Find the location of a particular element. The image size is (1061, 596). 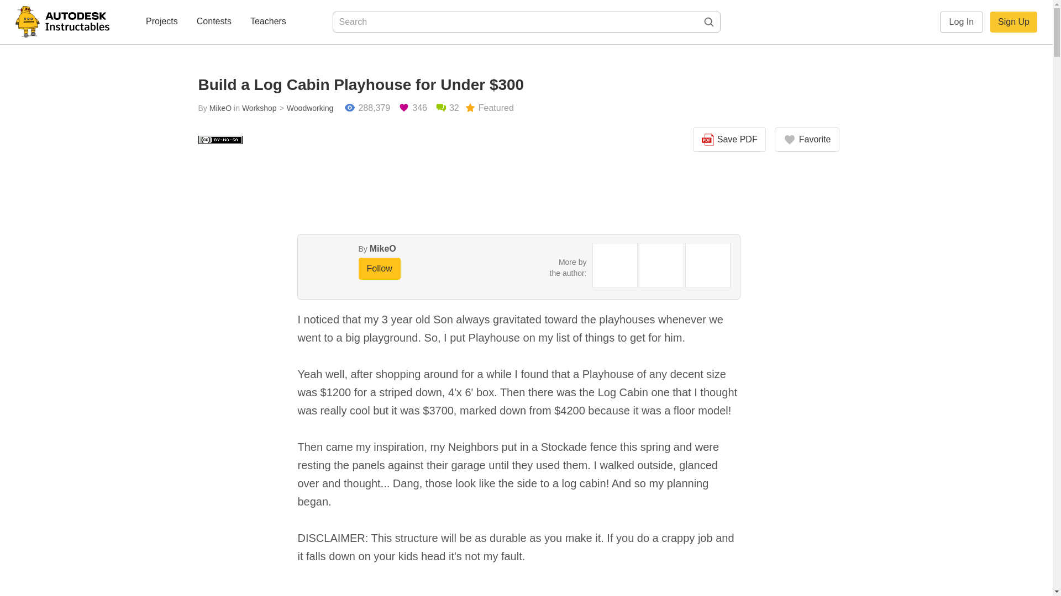

MikeO is located at coordinates (382, 248).